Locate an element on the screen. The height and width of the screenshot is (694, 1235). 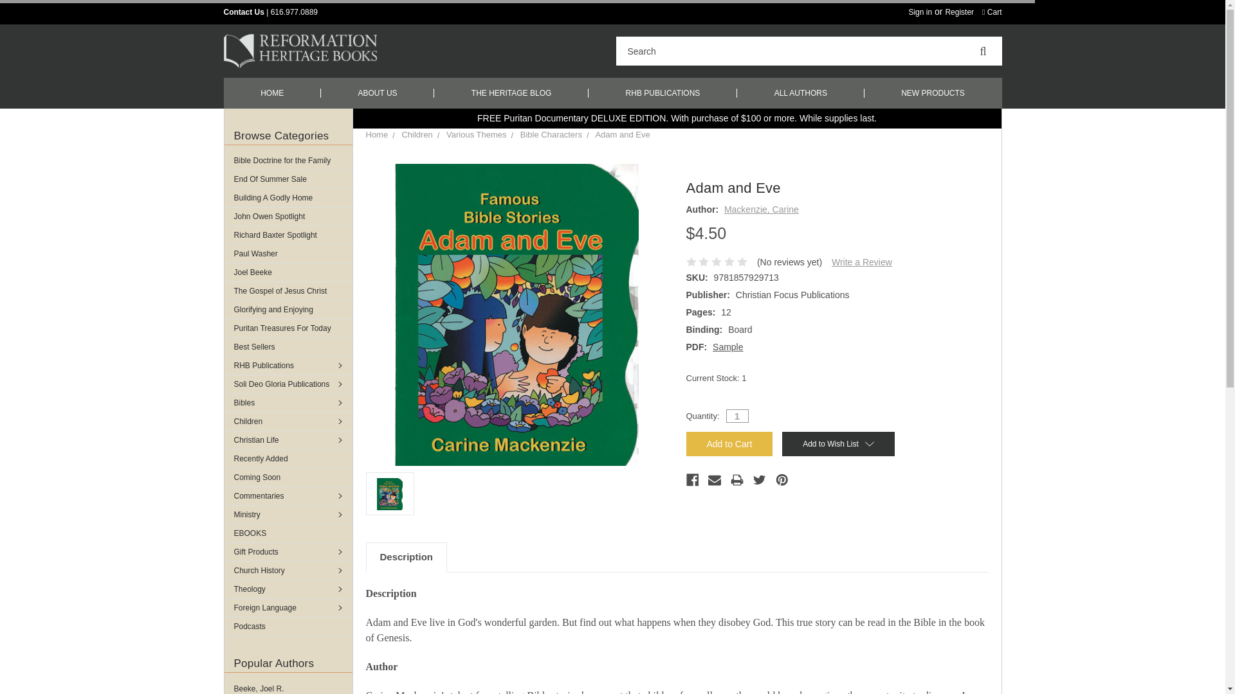
Richard Baxter Spotlight is located at coordinates (288, 235).